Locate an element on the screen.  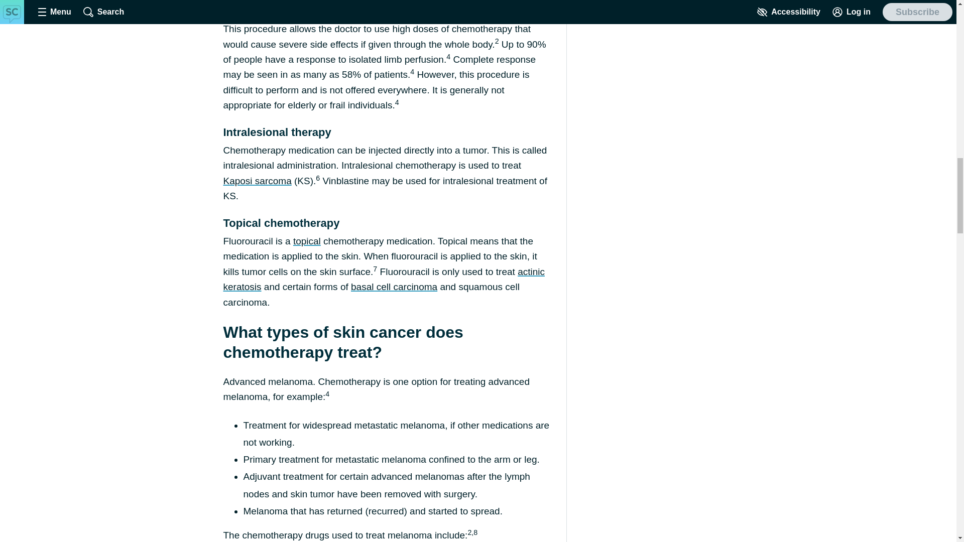
basal cell carcinoma is located at coordinates (394, 287).